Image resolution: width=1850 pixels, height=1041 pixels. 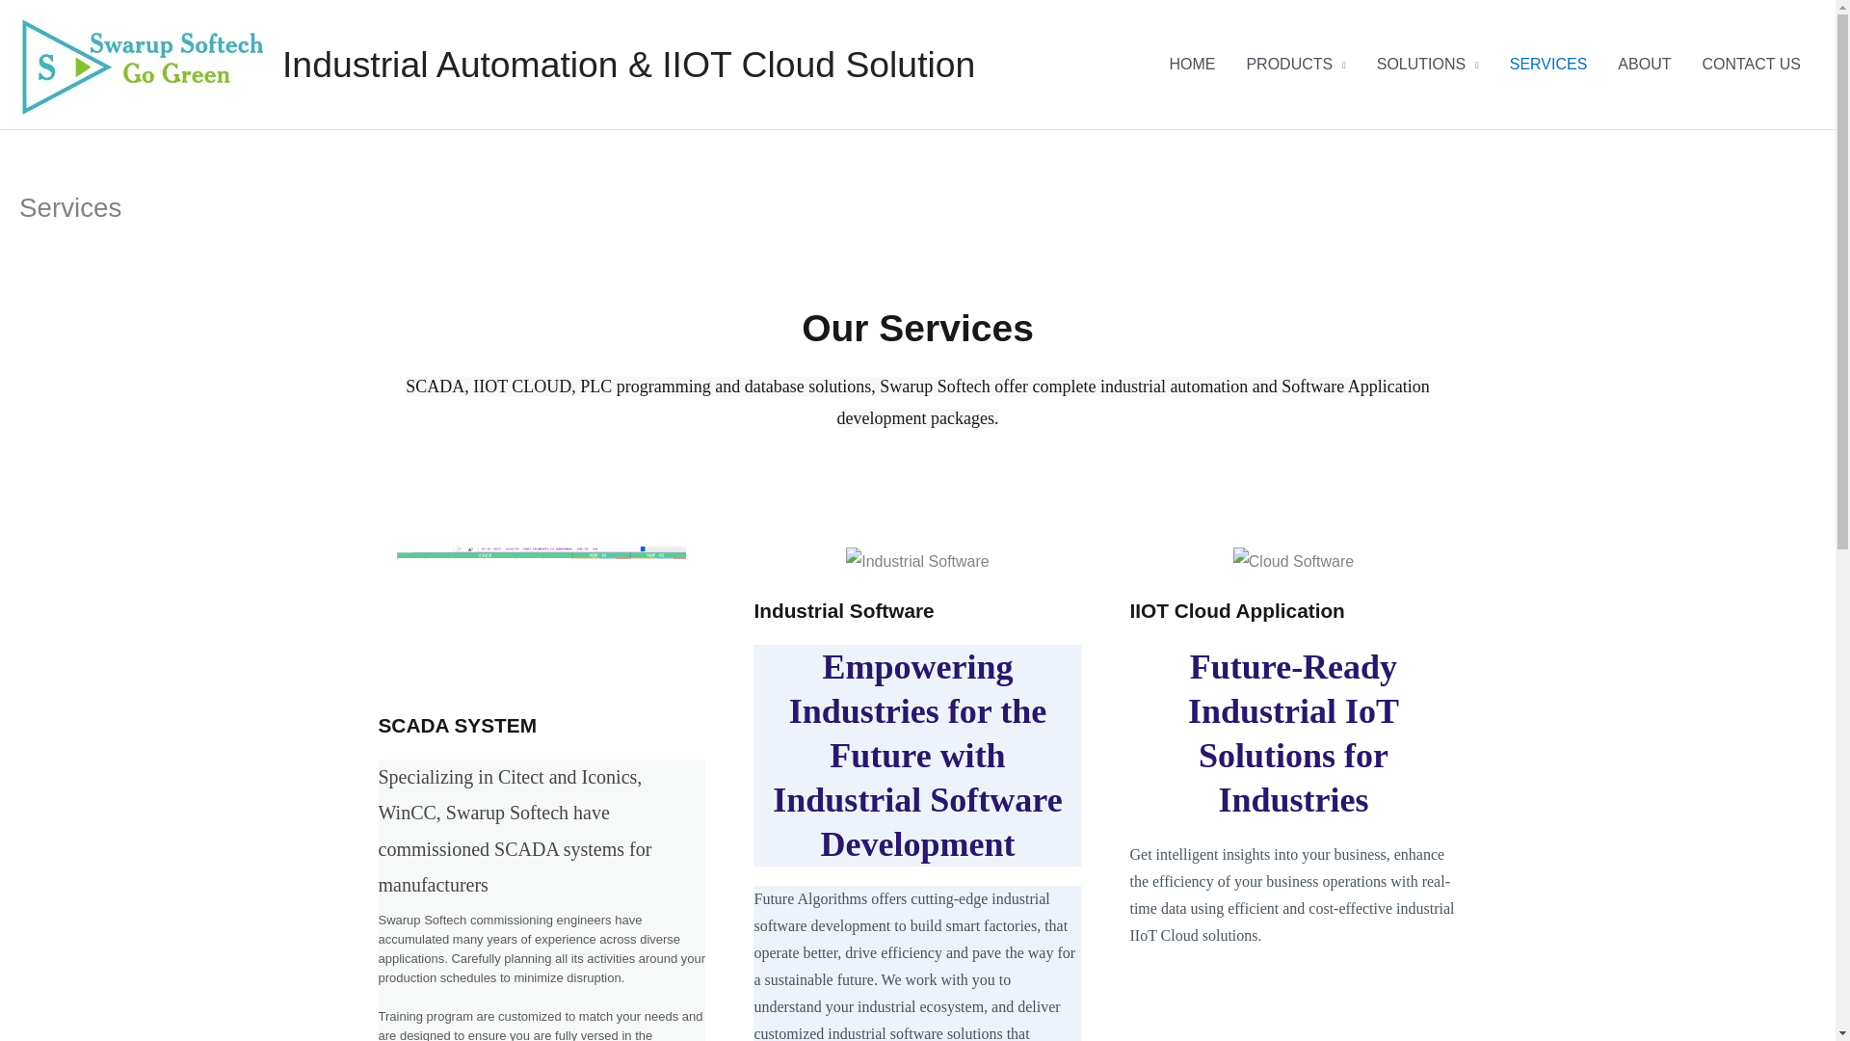 I want to click on Industrial Software, so click(x=917, y=562).